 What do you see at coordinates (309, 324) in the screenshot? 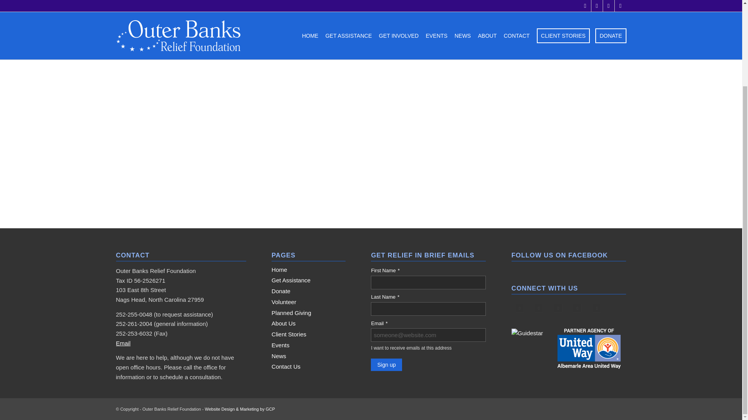
I see `About Us` at bounding box center [309, 324].